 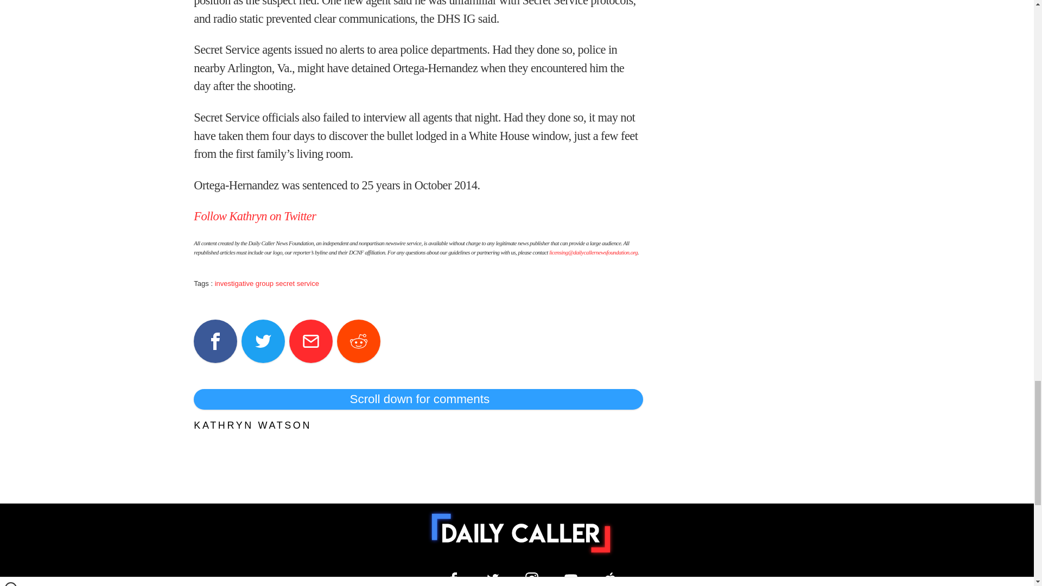 What do you see at coordinates (418, 399) in the screenshot?
I see `Scroll down for comments` at bounding box center [418, 399].